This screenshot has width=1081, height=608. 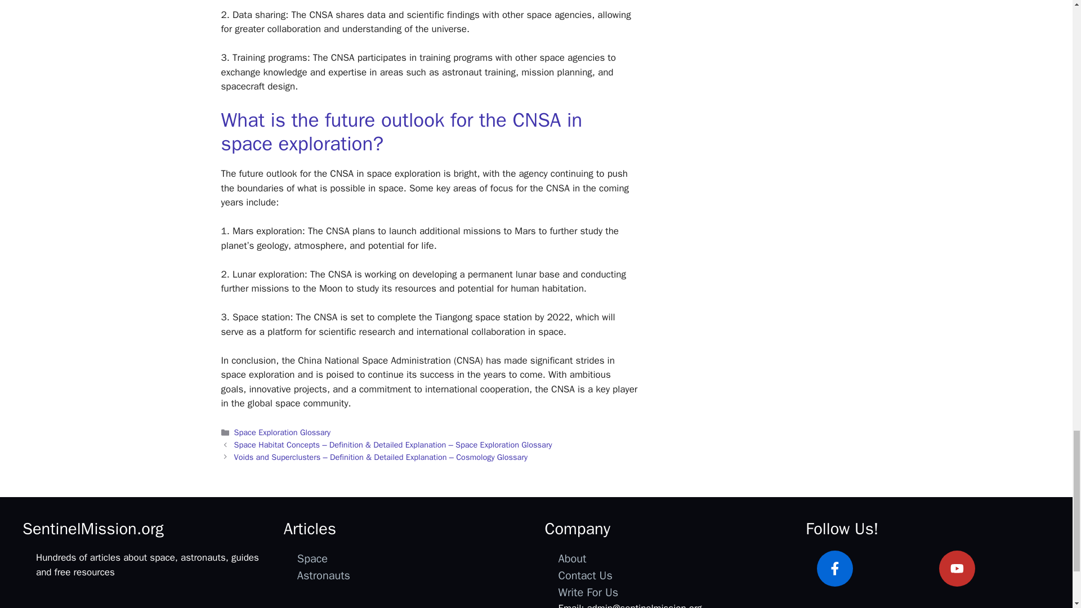 I want to click on SentinelMission.org, so click(x=93, y=529).